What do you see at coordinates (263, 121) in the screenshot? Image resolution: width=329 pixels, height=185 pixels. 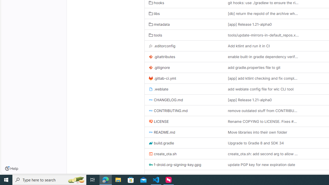 I see `Rename COPYING to LICENSE. Fixes #384` at bounding box center [263, 121].